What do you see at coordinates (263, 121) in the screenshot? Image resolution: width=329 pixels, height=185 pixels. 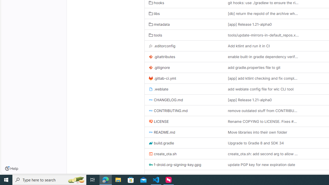 I see `Rename COPYING to LICENSE. Fixes #384` at bounding box center [263, 121].